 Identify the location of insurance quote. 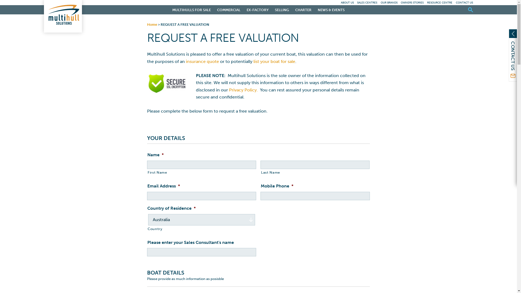
(202, 61).